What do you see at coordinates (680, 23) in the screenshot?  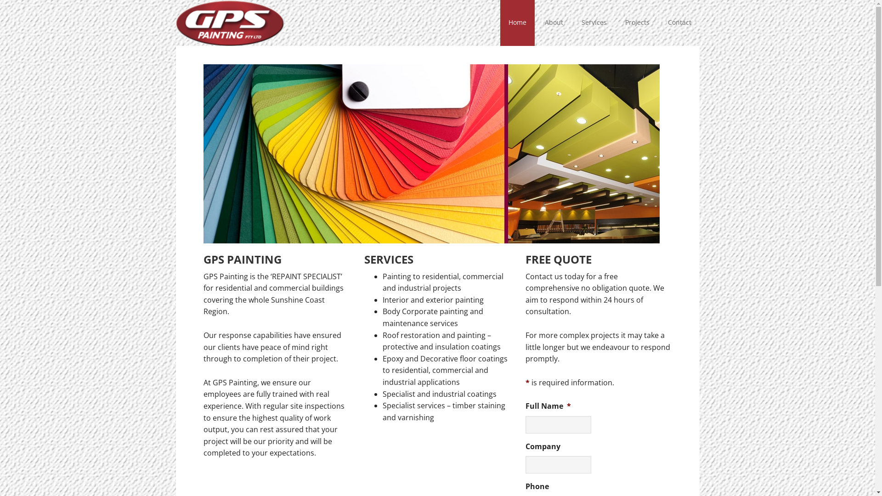 I see `Contact` at bounding box center [680, 23].